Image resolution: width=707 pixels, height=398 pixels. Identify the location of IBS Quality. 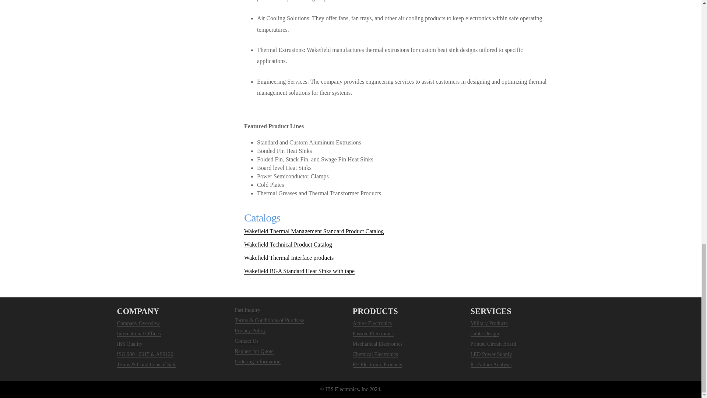
(130, 343).